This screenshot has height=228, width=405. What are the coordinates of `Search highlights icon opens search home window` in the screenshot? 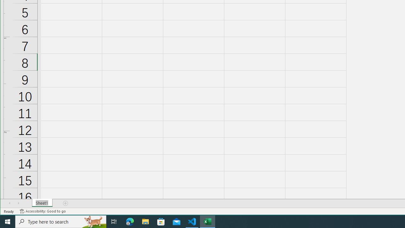 It's located at (94, 222).